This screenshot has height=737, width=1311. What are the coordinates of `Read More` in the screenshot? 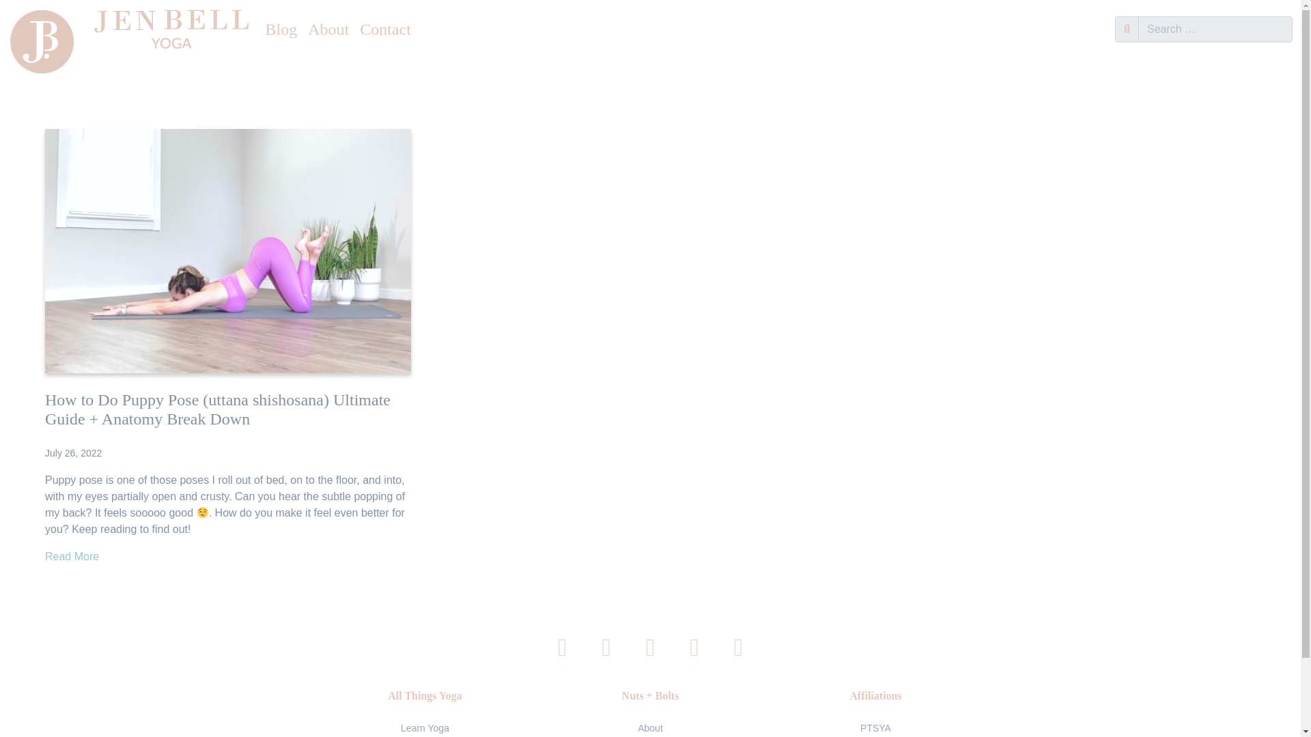 It's located at (72, 556).